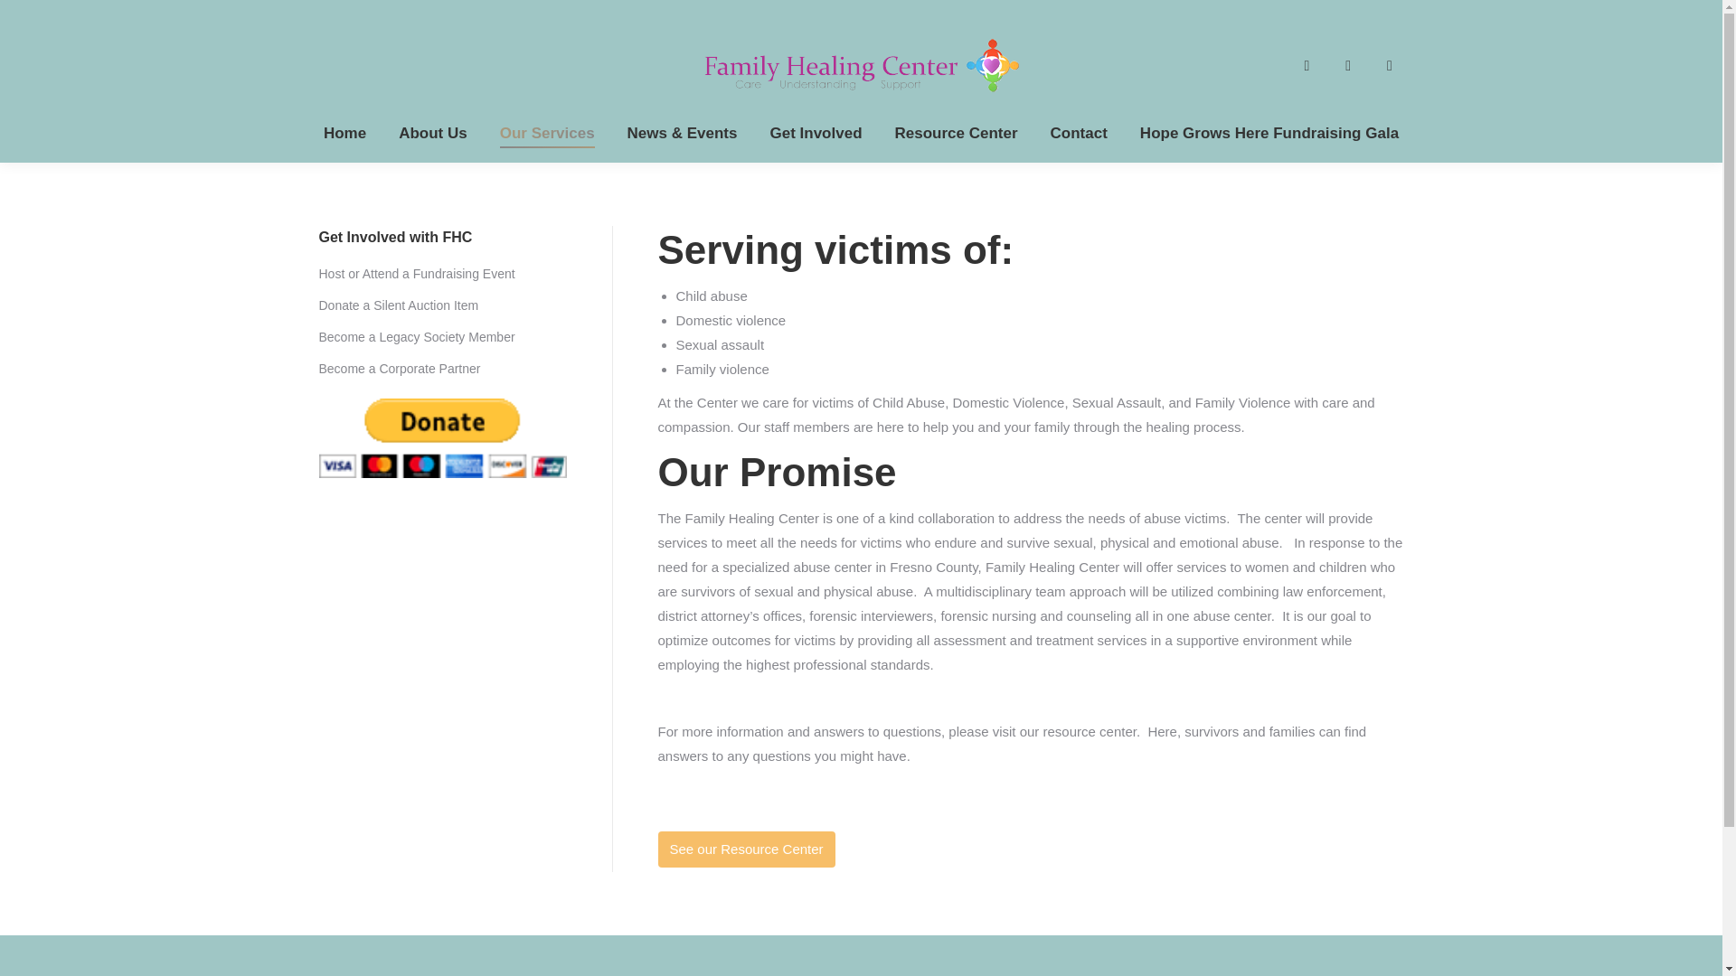 This screenshot has height=976, width=1736. I want to click on Get Involved, so click(815, 133).